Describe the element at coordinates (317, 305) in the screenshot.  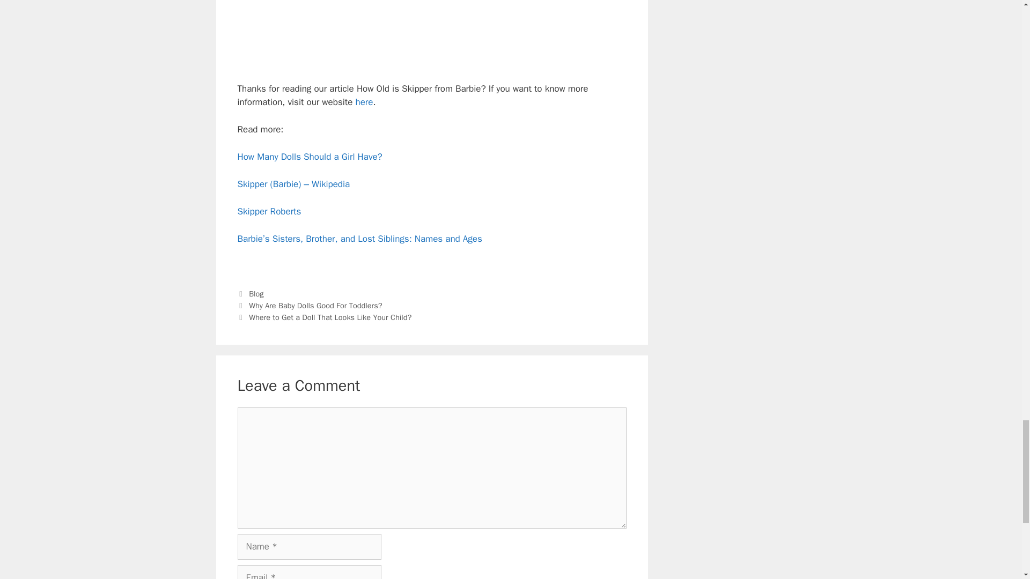
I see `Why Are Baby Dolls Good For Toddlers? ` at that location.